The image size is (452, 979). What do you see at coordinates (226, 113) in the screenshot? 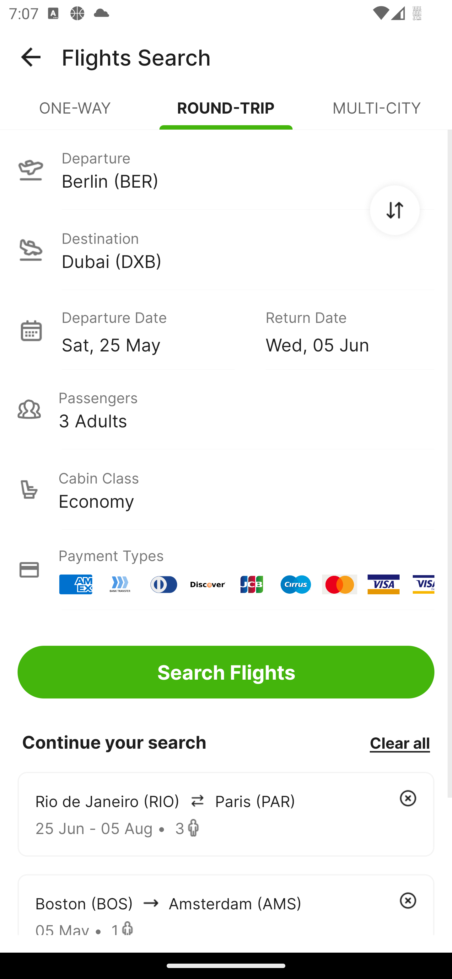
I see `ROUND-TRIP` at bounding box center [226, 113].